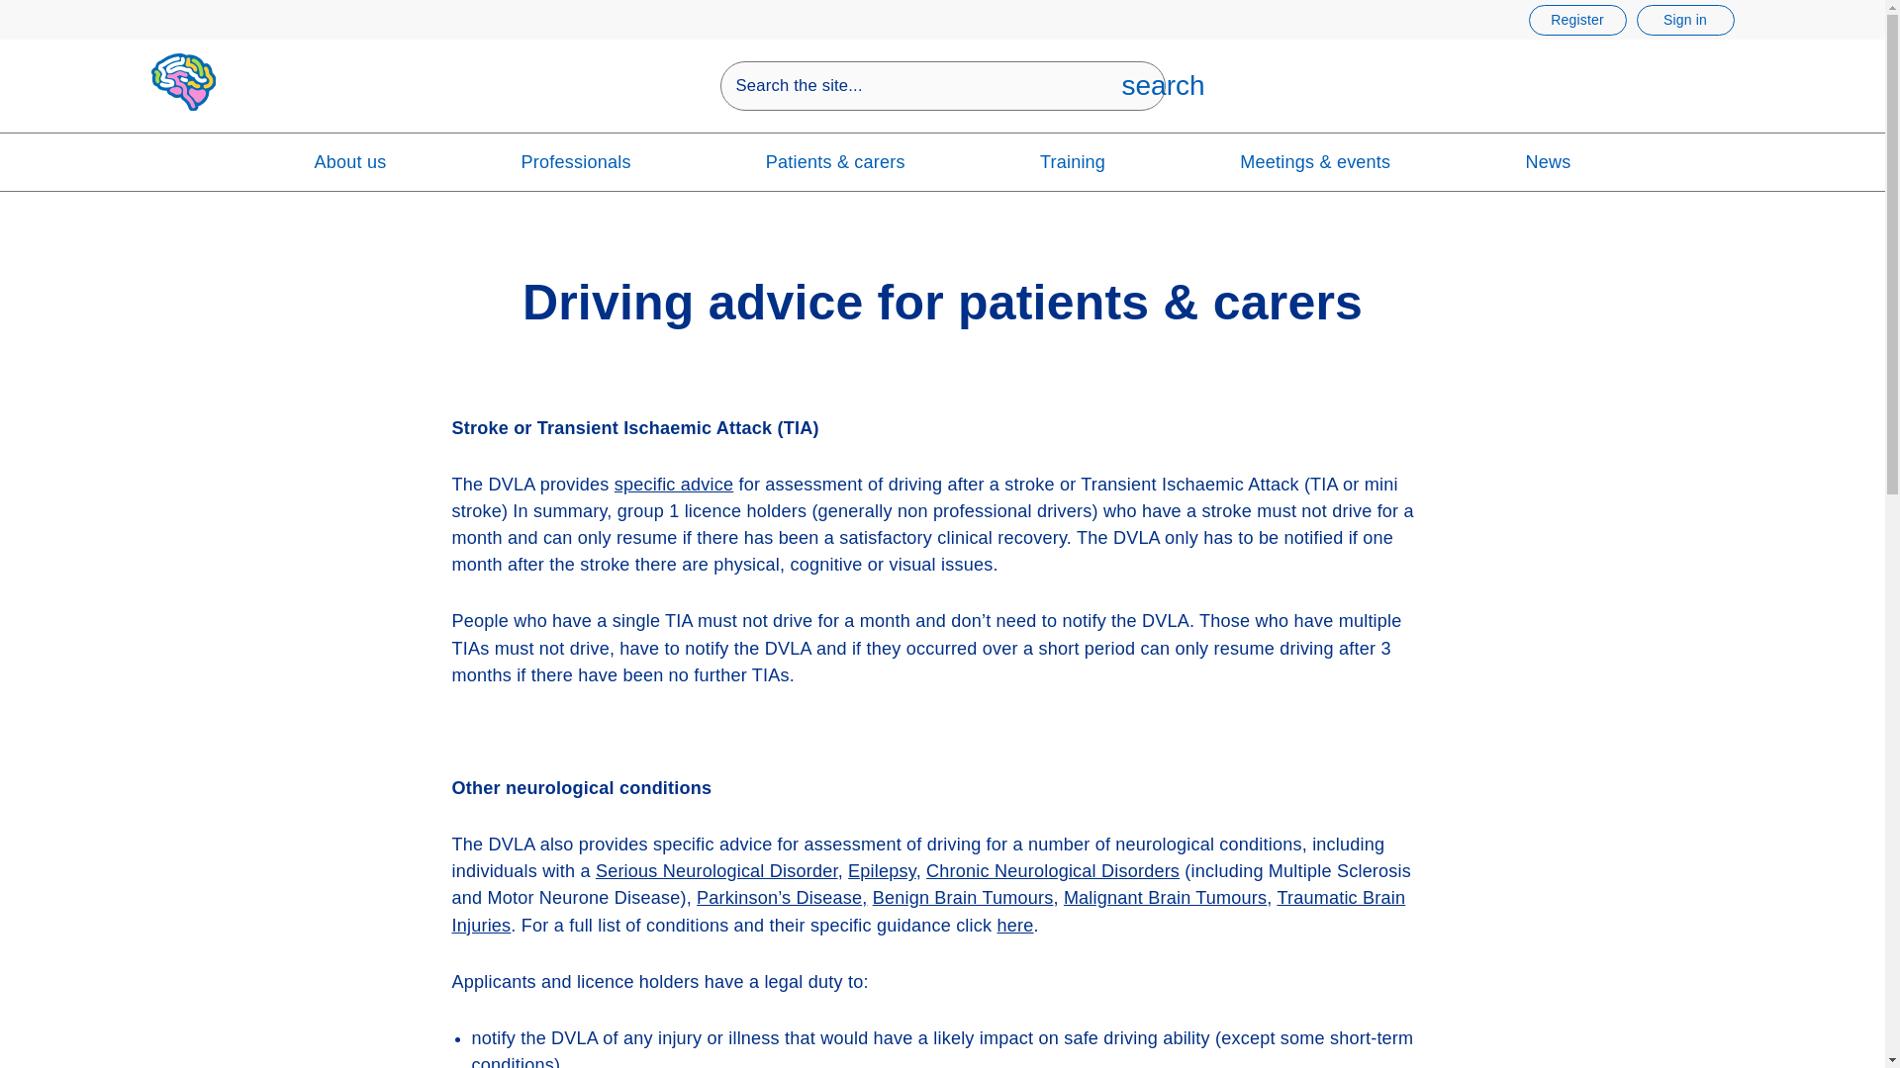 The height and width of the screenshot is (1068, 1900). What do you see at coordinates (928, 911) in the screenshot?
I see `Professionals` at bounding box center [928, 911].